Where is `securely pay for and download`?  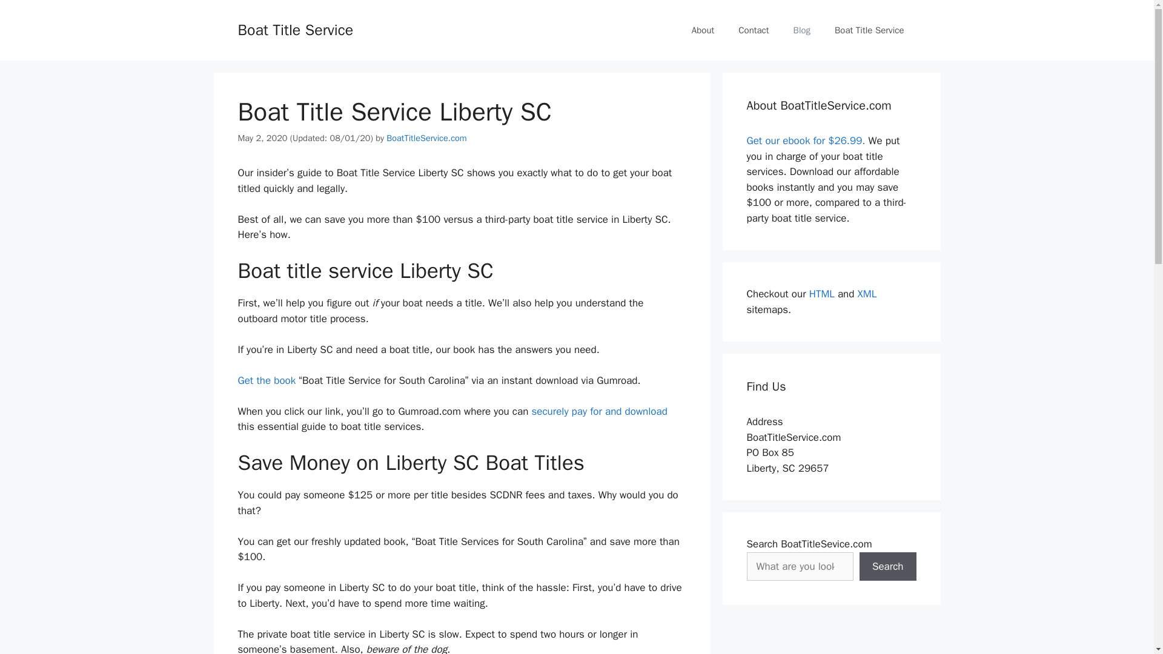 securely pay for and download is located at coordinates (598, 411).